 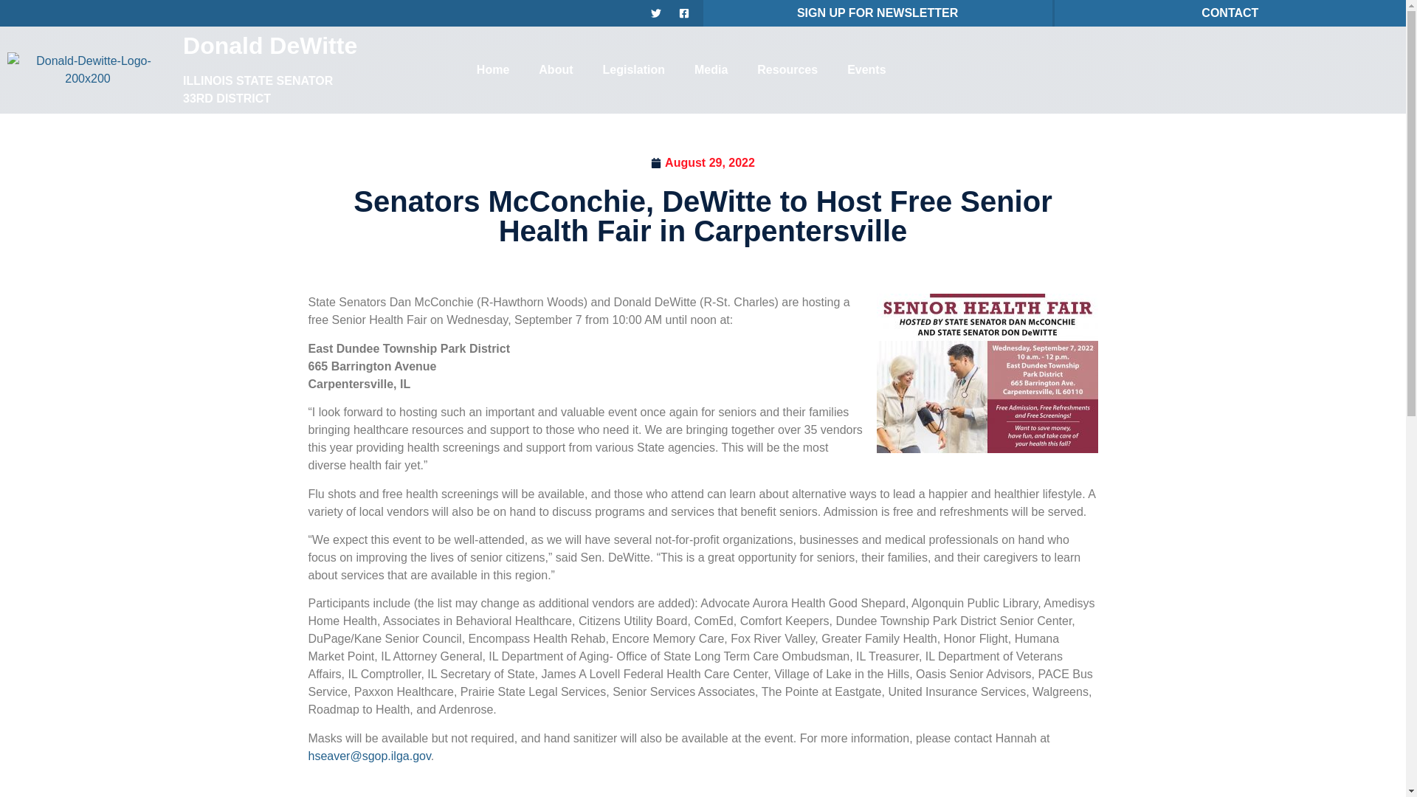 What do you see at coordinates (556, 69) in the screenshot?
I see `About` at bounding box center [556, 69].